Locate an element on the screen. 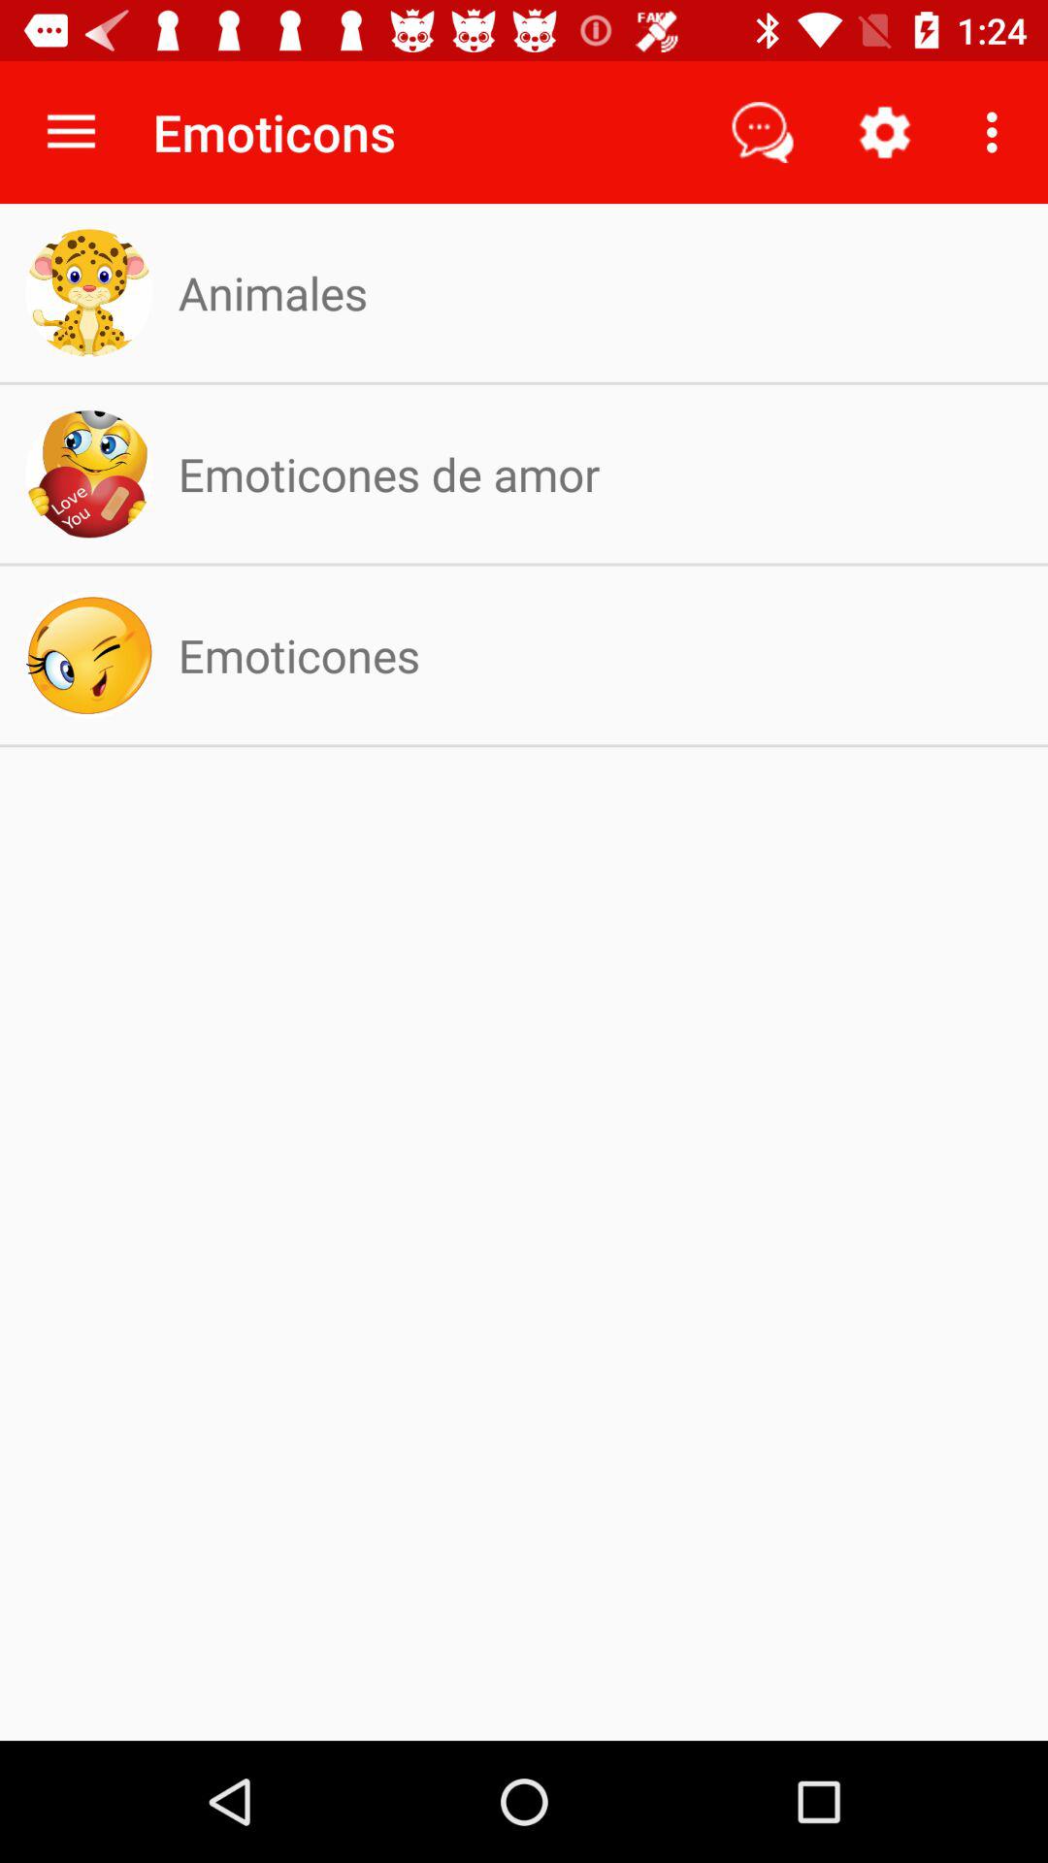 Image resolution: width=1048 pixels, height=1863 pixels. click chat icon left to settings icon is located at coordinates (762, 132).